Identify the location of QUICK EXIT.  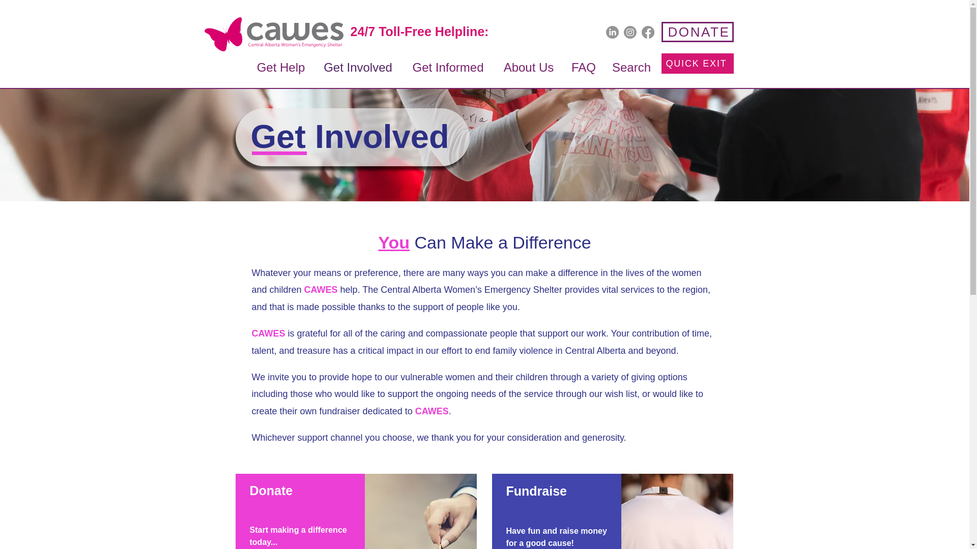
(697, 63).